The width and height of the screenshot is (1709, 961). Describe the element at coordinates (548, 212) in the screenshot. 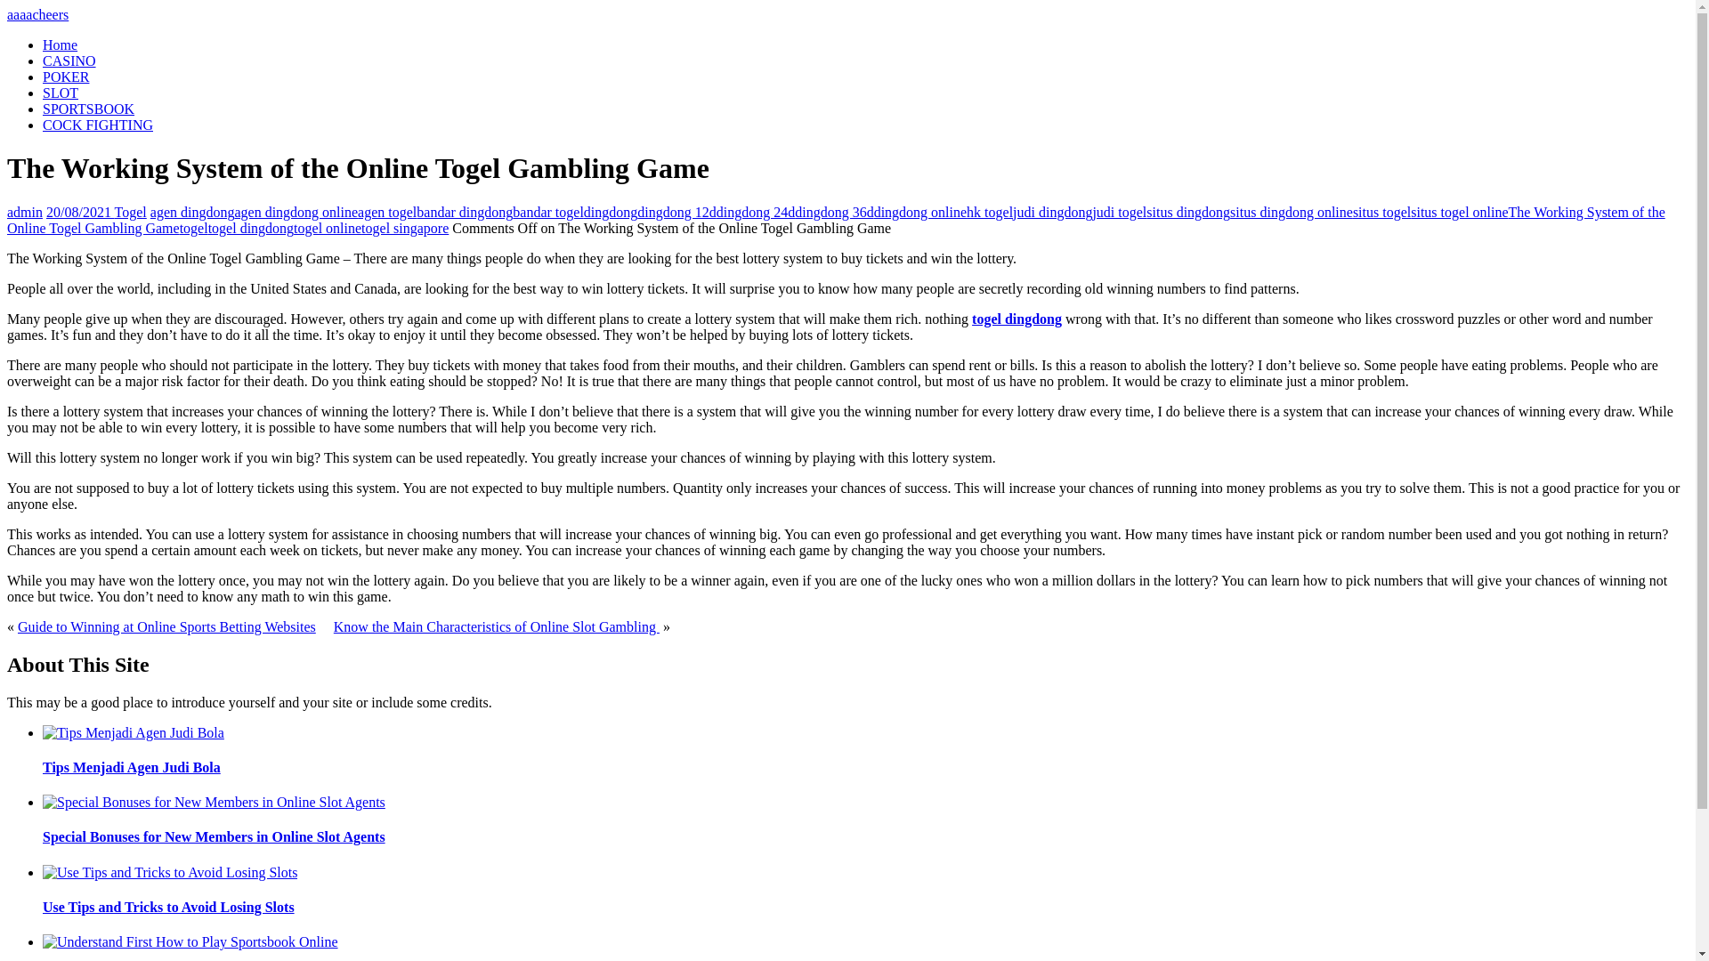

I see `bandar togel` at that location.